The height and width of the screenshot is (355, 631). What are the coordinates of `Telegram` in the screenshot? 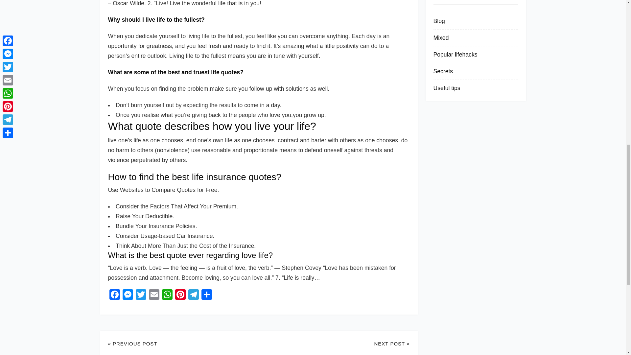 It's located at (193, 295).